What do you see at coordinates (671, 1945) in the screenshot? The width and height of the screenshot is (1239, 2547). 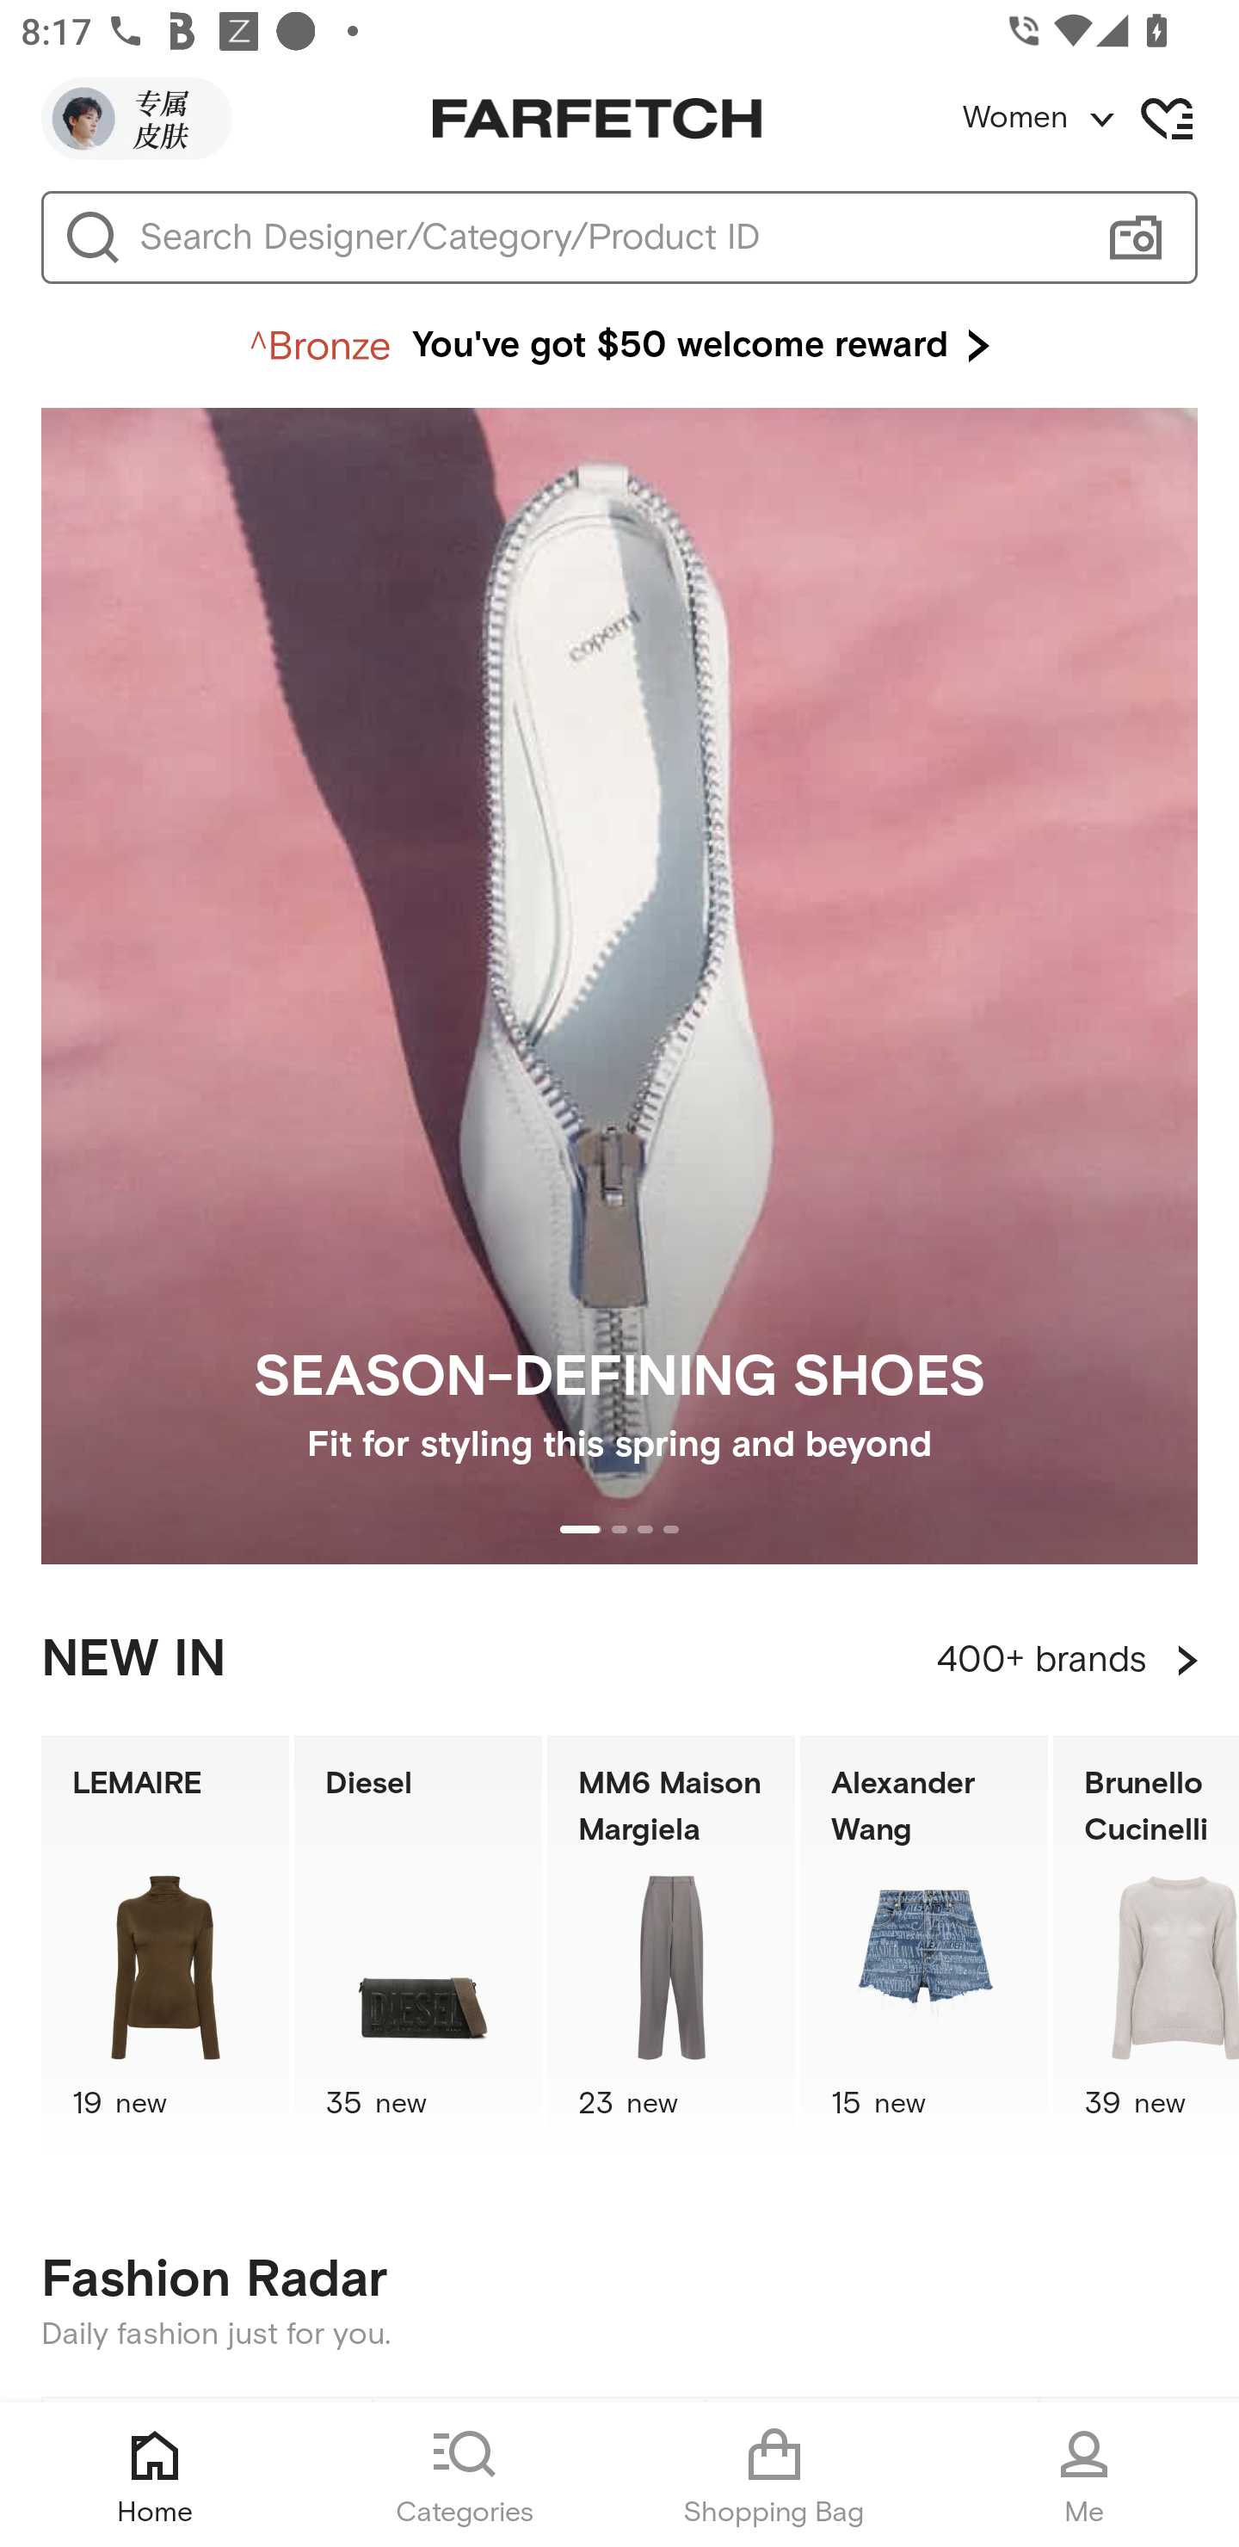 I see `MM6 Maison Margiela 23  new` at bounding box center [671, 1945].